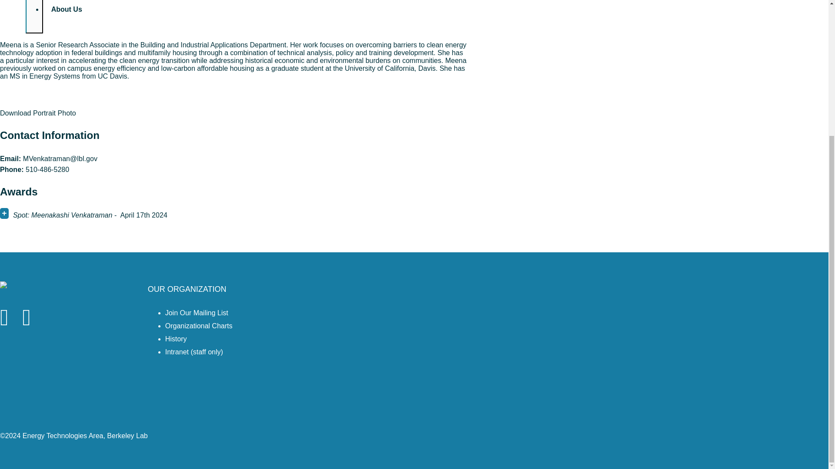 This screenshot has height=469, width=835. I want to click on Meenakshi Venkatraman, so click(42, 36).